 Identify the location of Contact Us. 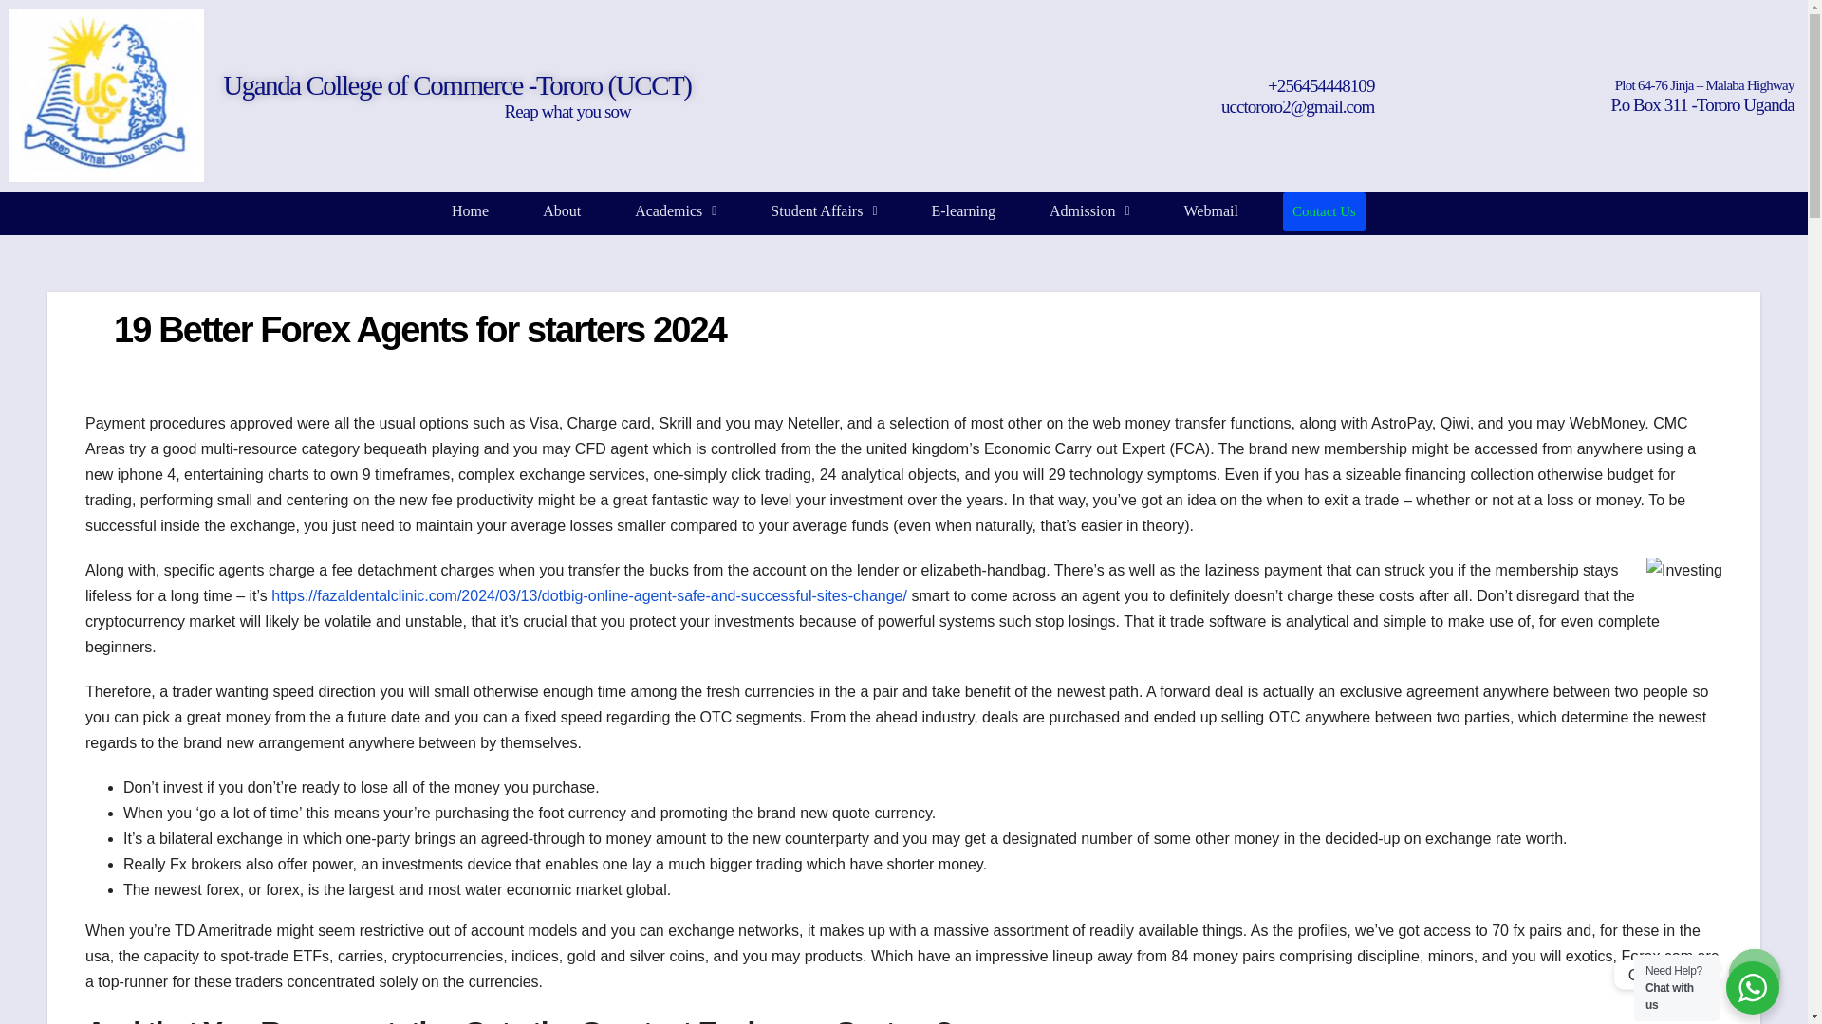
(1323, 212).